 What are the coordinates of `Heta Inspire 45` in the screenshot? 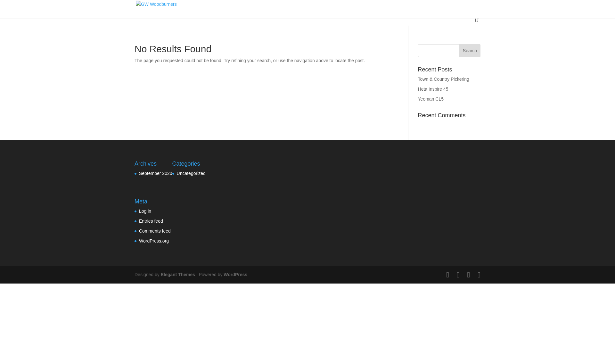 It's located at (433, 89).